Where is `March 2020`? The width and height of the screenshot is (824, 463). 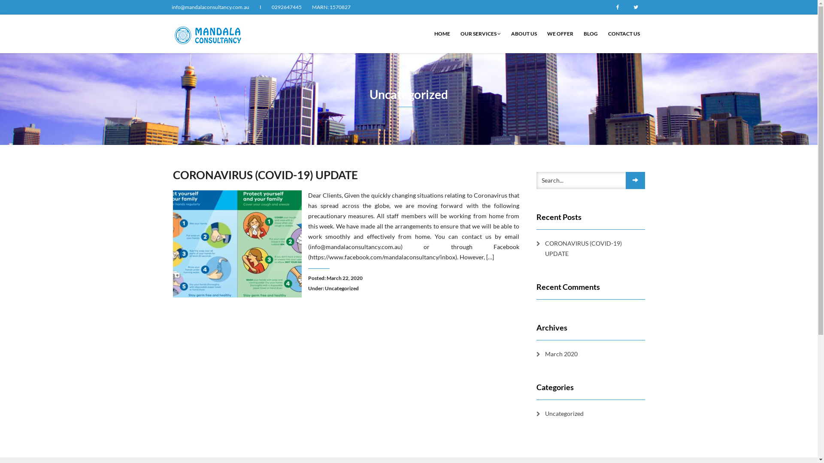
March 2020 is located at coordinates (557, 354).